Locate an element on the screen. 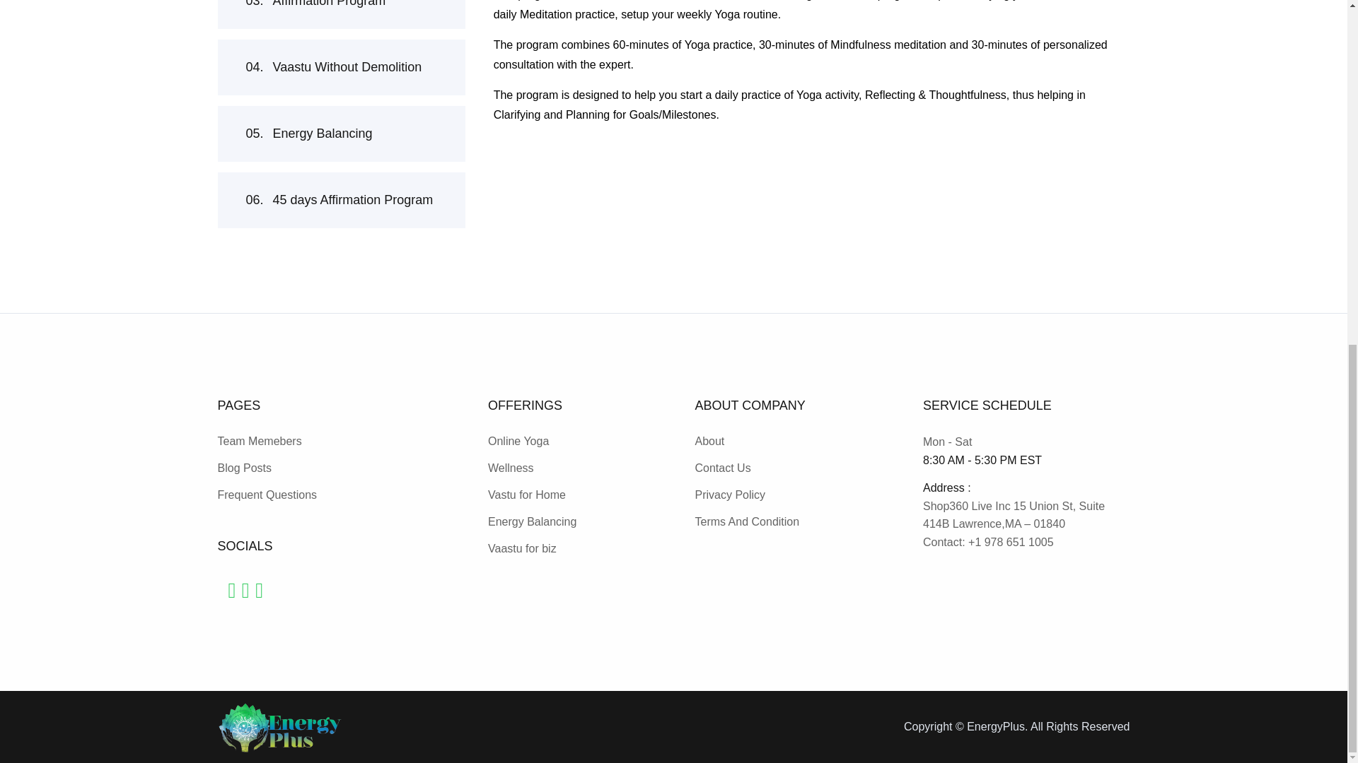  Wellness is located at coordinates (511, 468).